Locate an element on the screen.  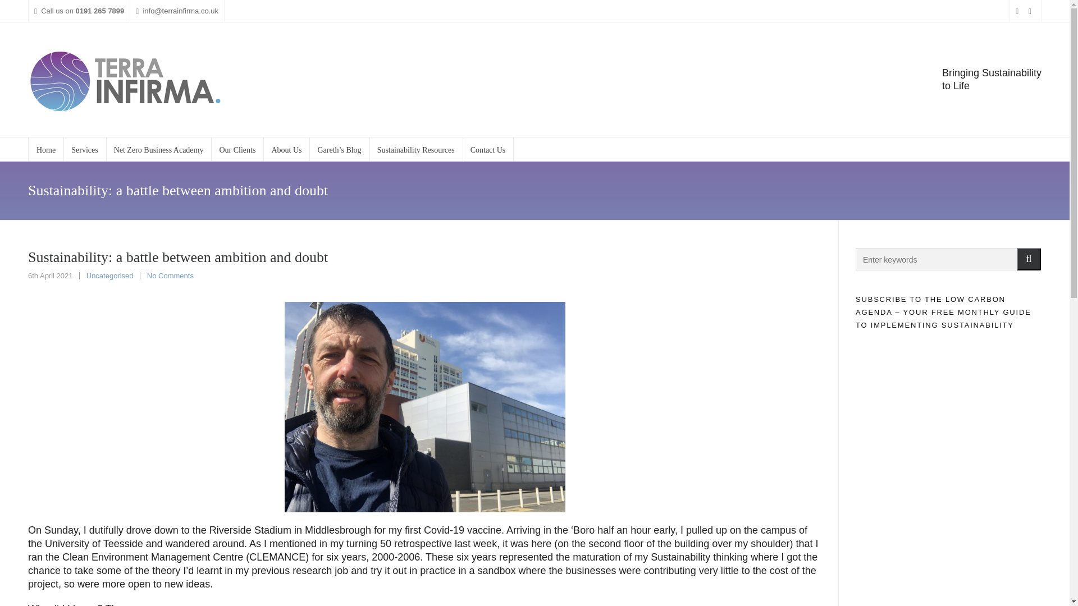
Uncategorised is located at coordinates (110, 275).